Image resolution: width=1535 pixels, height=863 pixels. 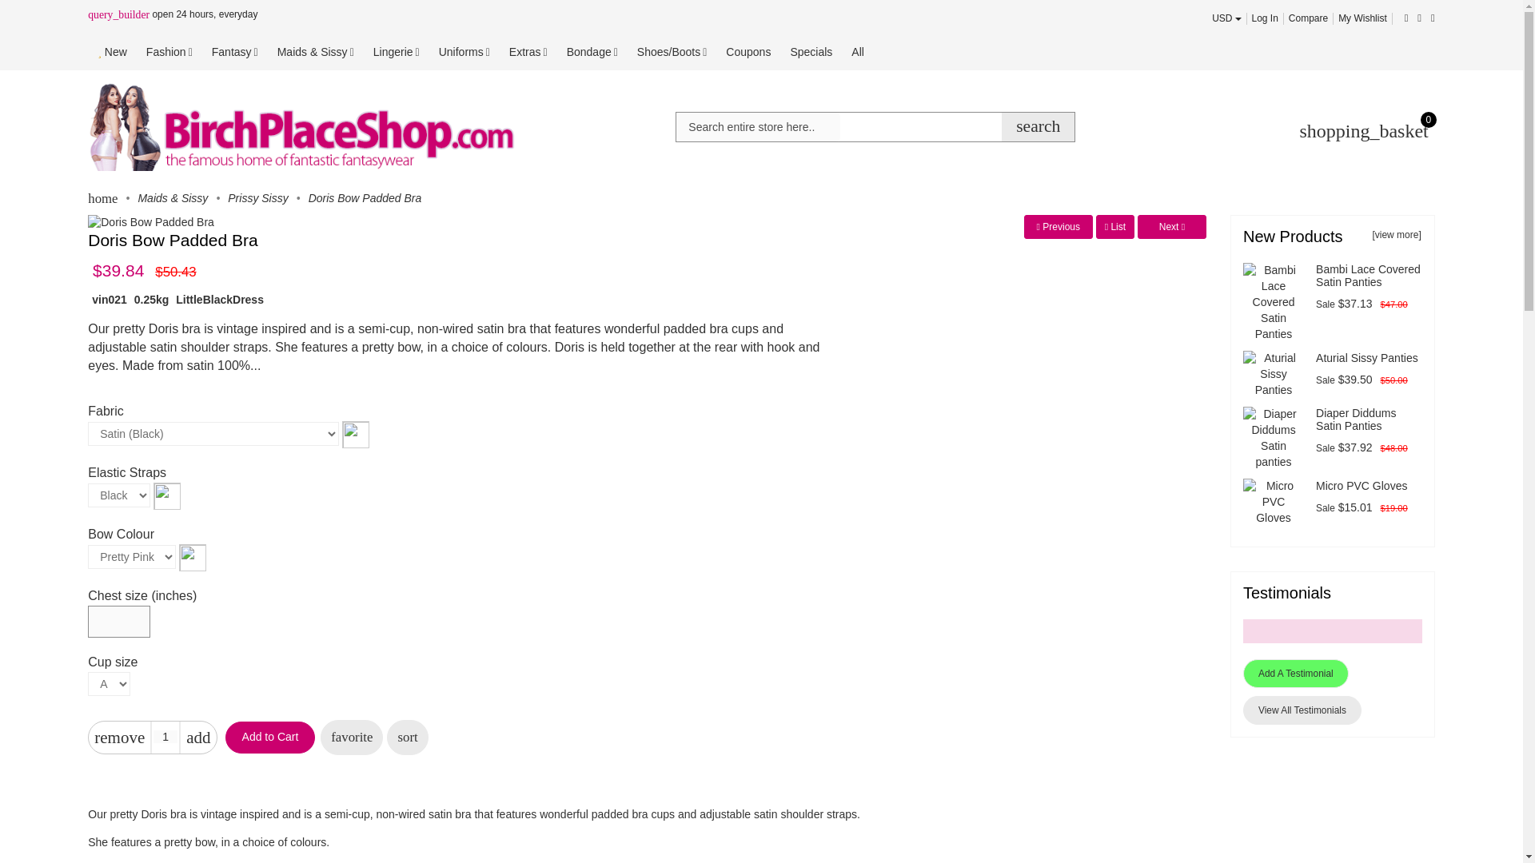 What do you see at coordinates (1308, 18) in the screenshot?
I see `Compare` at bounding box center [1308, 18].